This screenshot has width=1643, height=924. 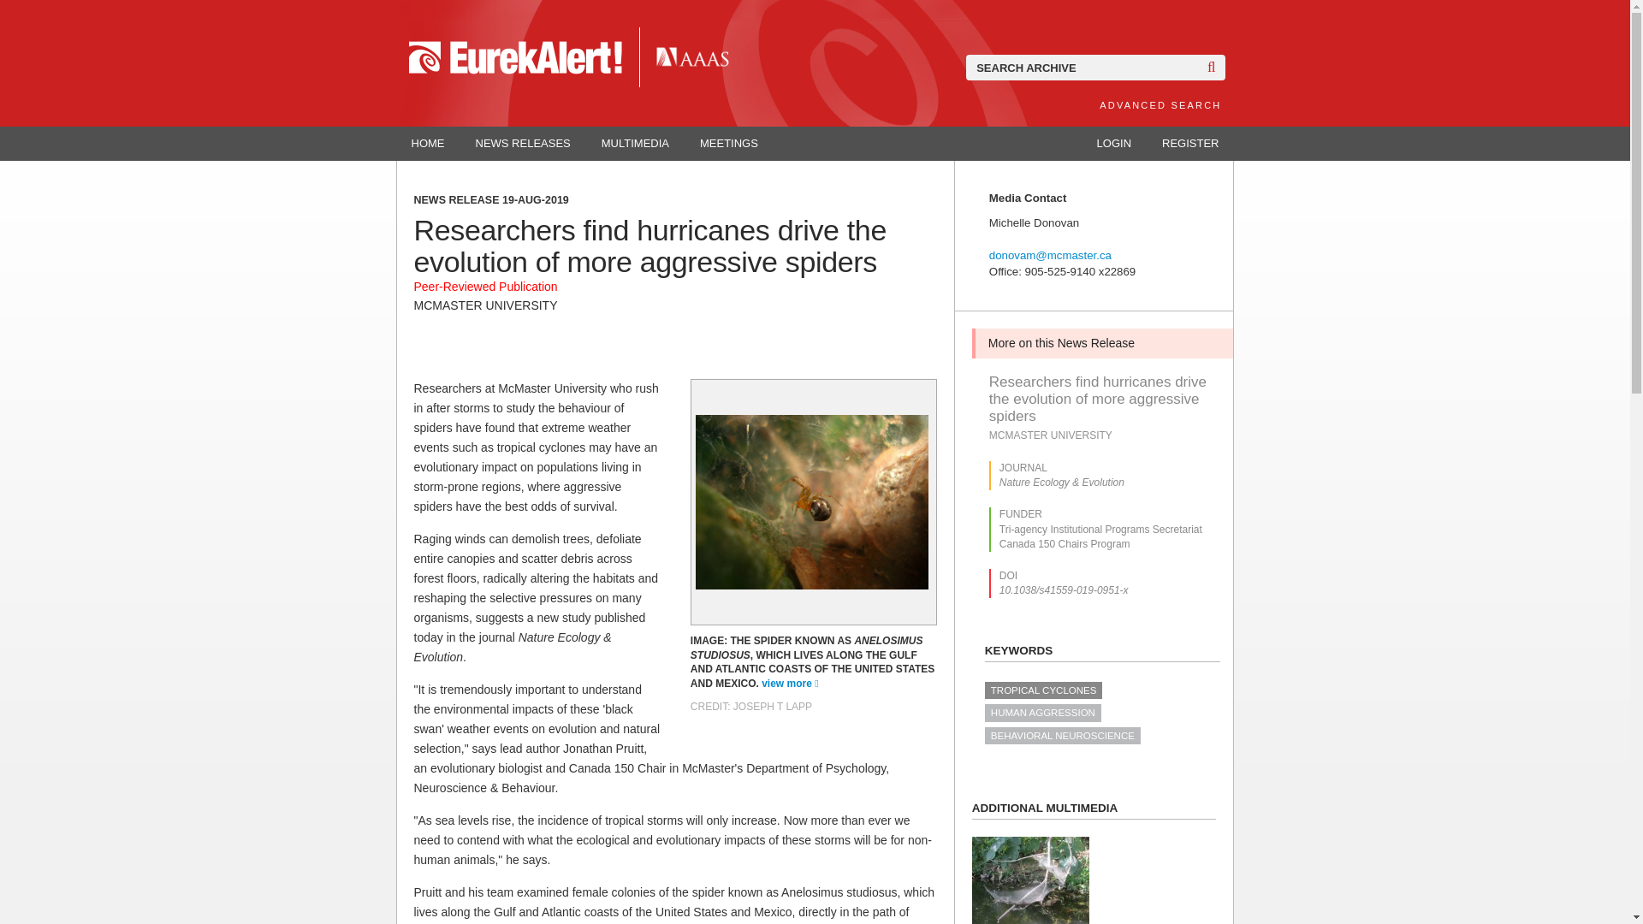 What do you see at coordinates (1114, 144) in the screenshot?
I see `LOGIN` at bounding box center [1114, 144].